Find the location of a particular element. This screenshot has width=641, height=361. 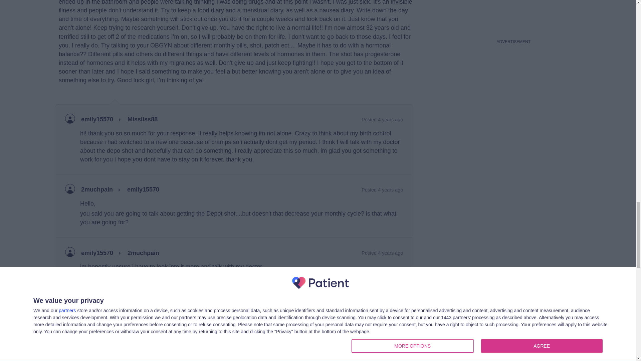

emily15570 is located at coordinates (73, 353).